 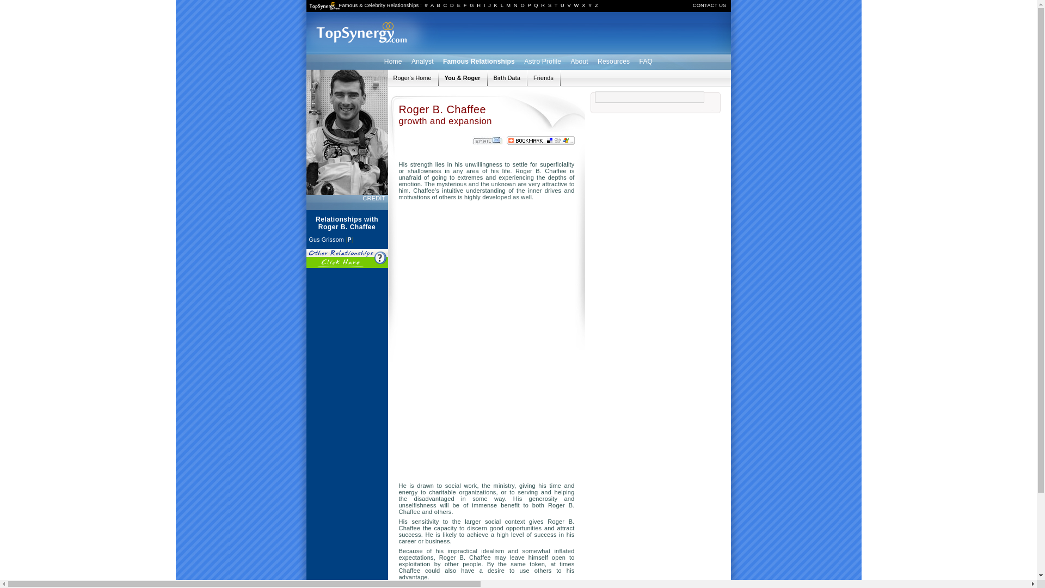 I want to click on Famous Relationships, so click(x=478, y=61).